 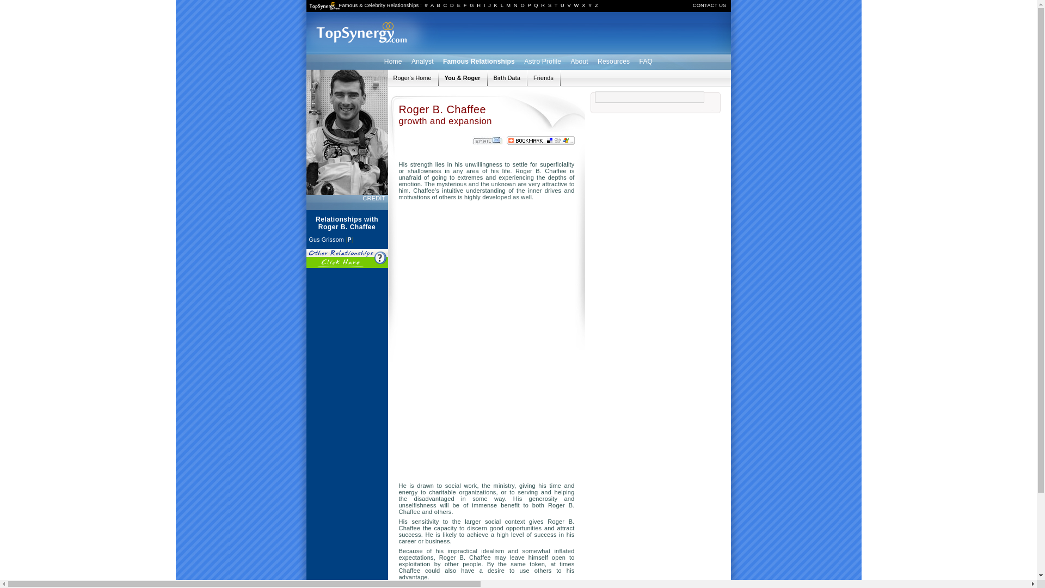 I want to click on Famous Relationships, so click(x=478, y=61).